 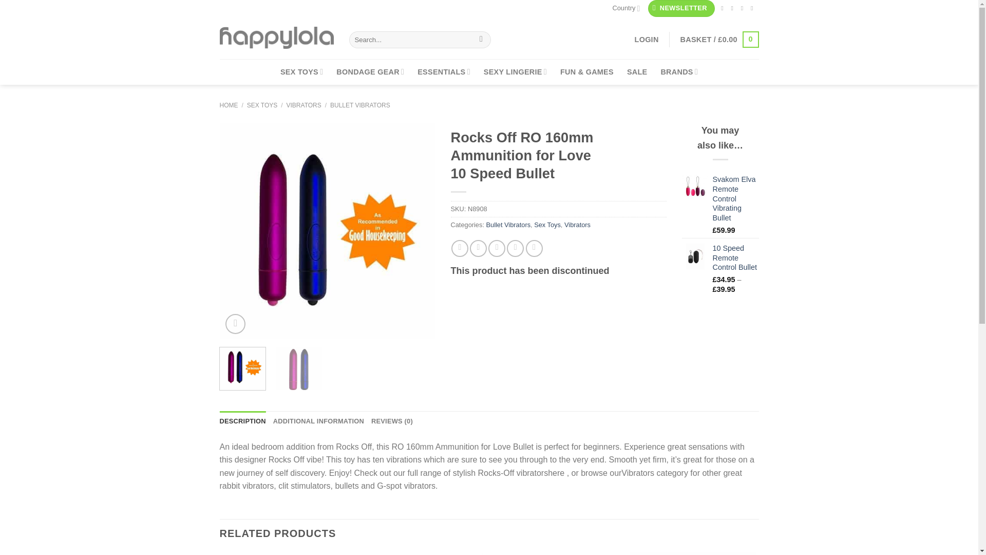 I want to click on Send us an email, so click(x=754, y=8).